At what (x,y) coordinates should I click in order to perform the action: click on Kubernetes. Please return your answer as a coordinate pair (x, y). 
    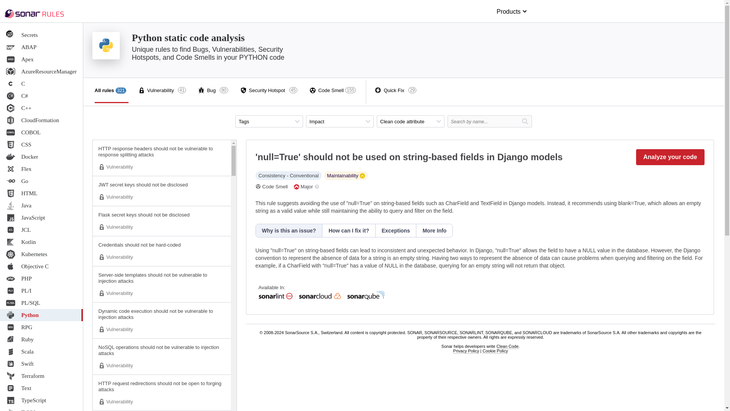
    Looking at the image, I should click on (41, 376).